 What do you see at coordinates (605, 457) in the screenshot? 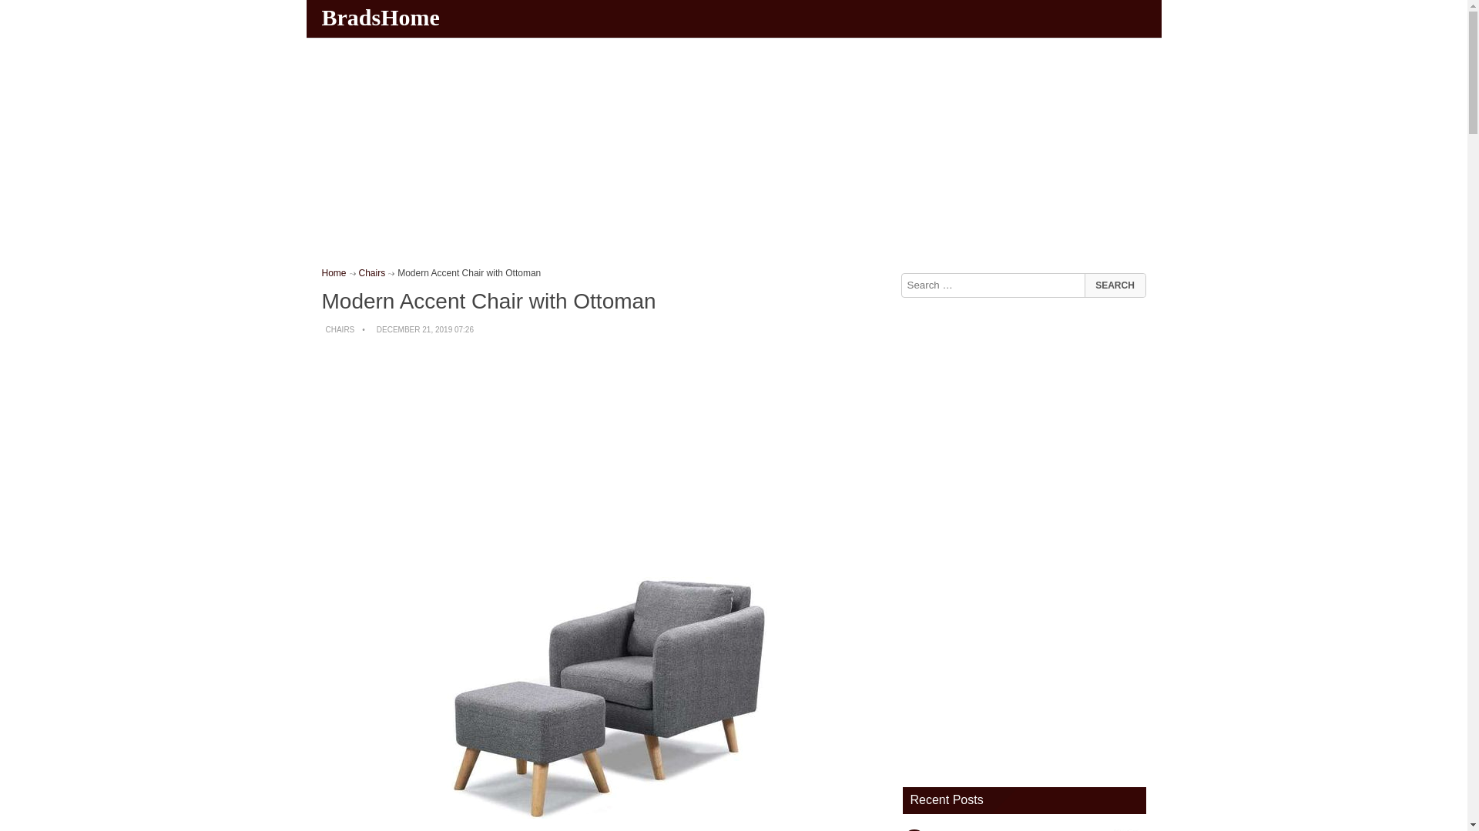
I see `Advertisement` at bounding box center [605, 457].